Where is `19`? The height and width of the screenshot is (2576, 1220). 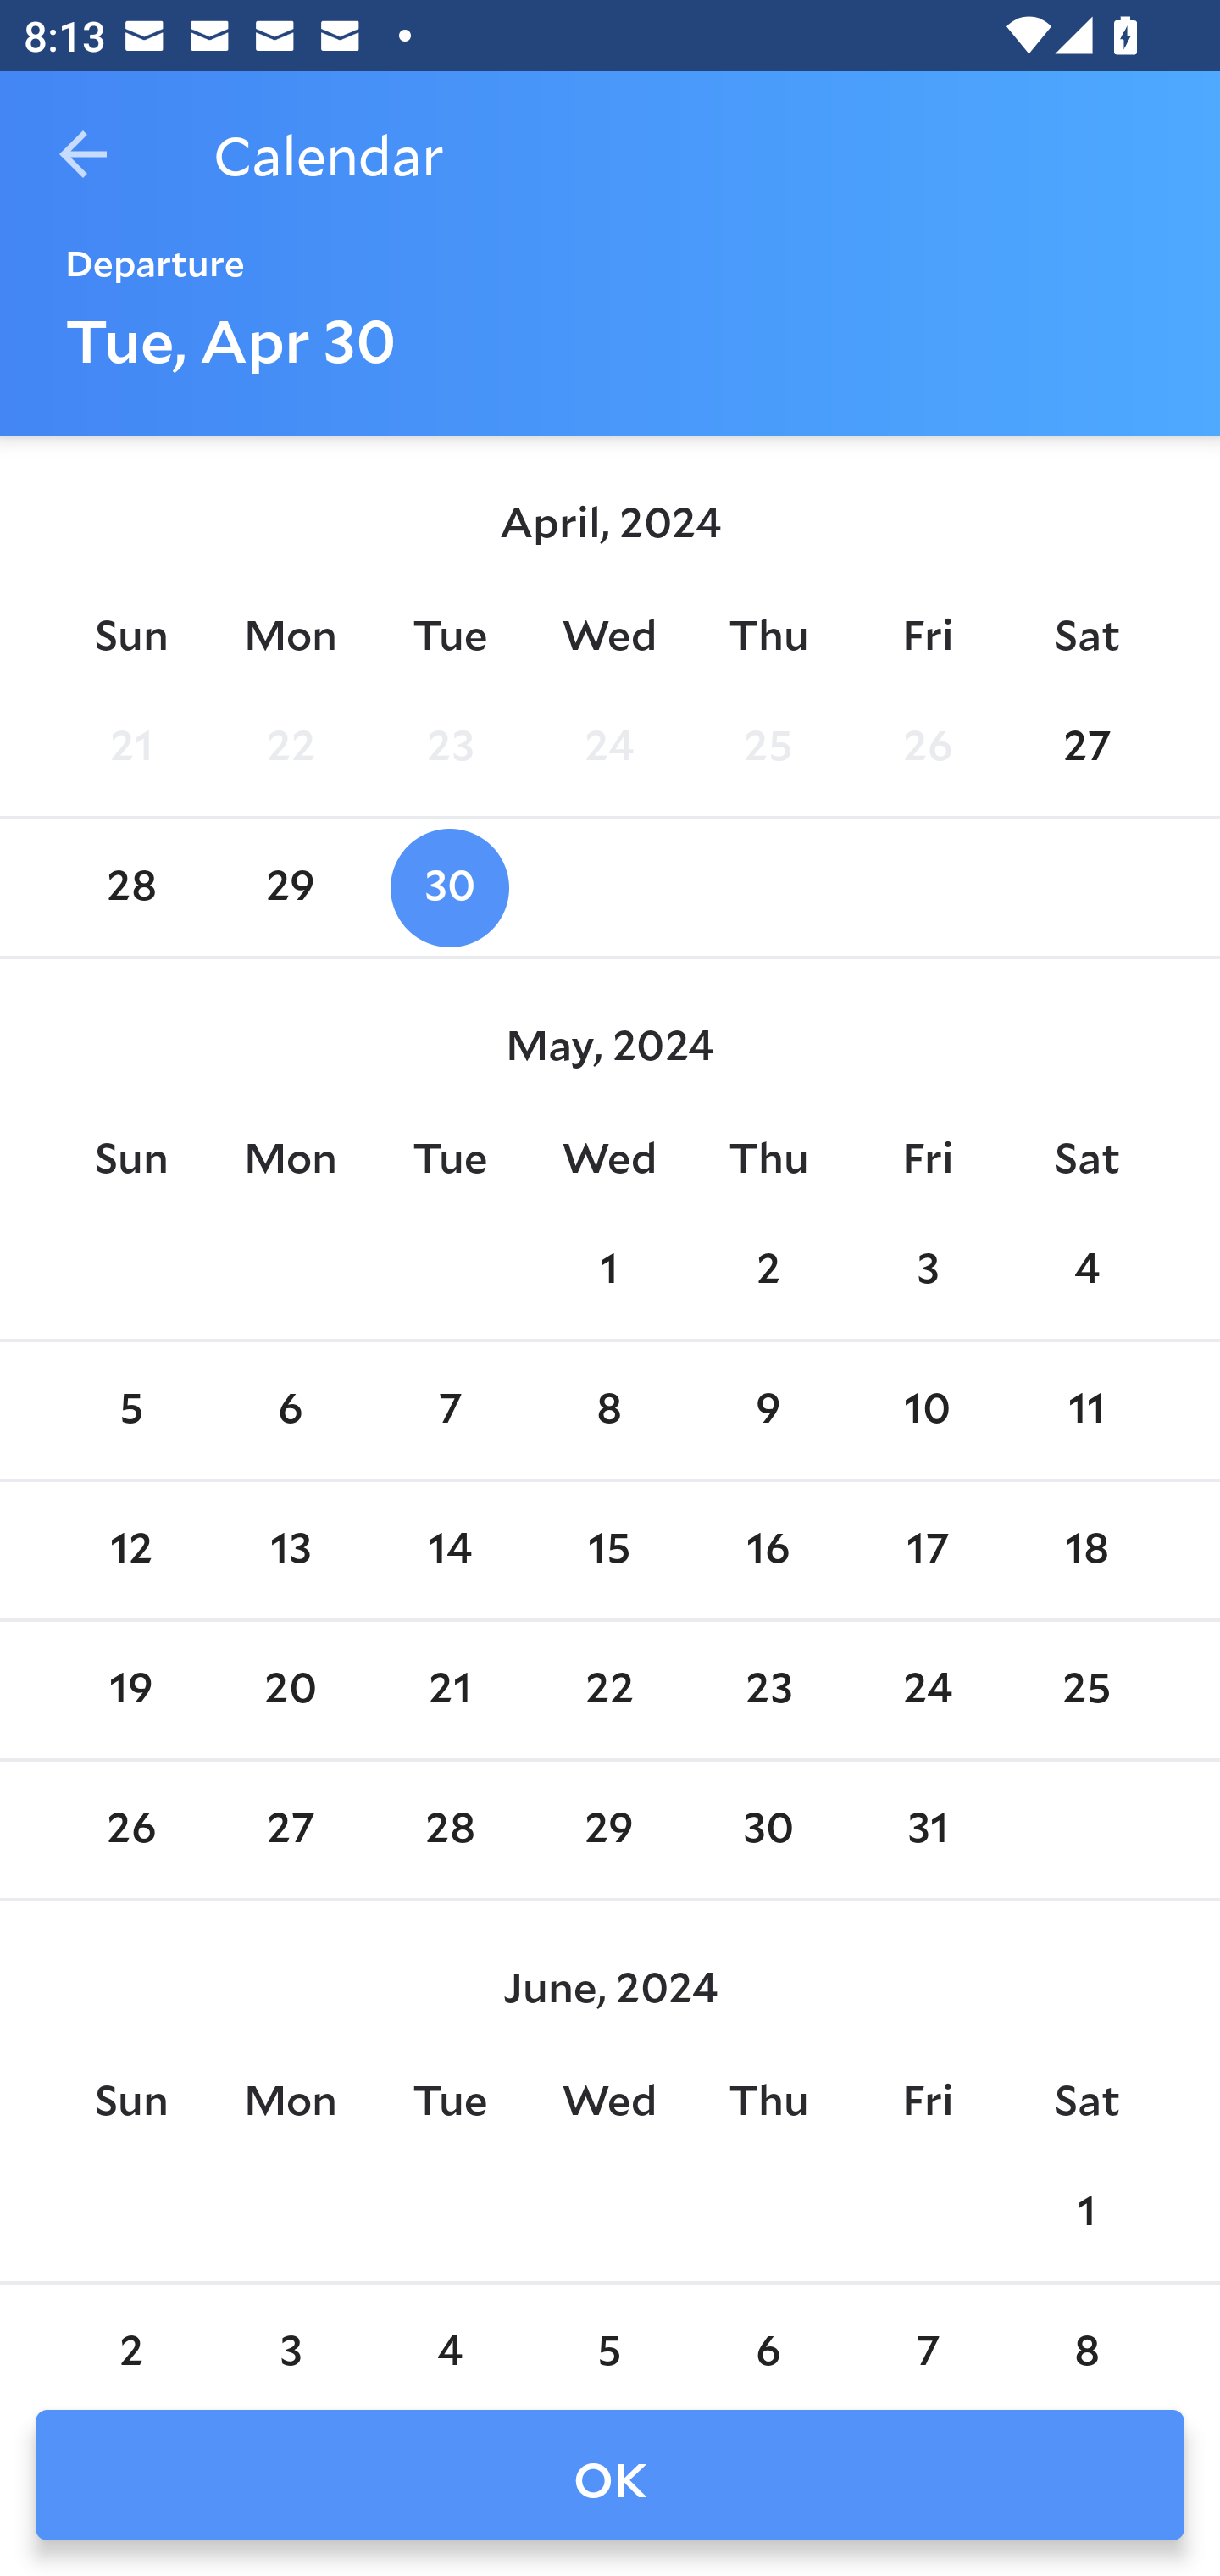
19 is located at coordinates (130, 1690).